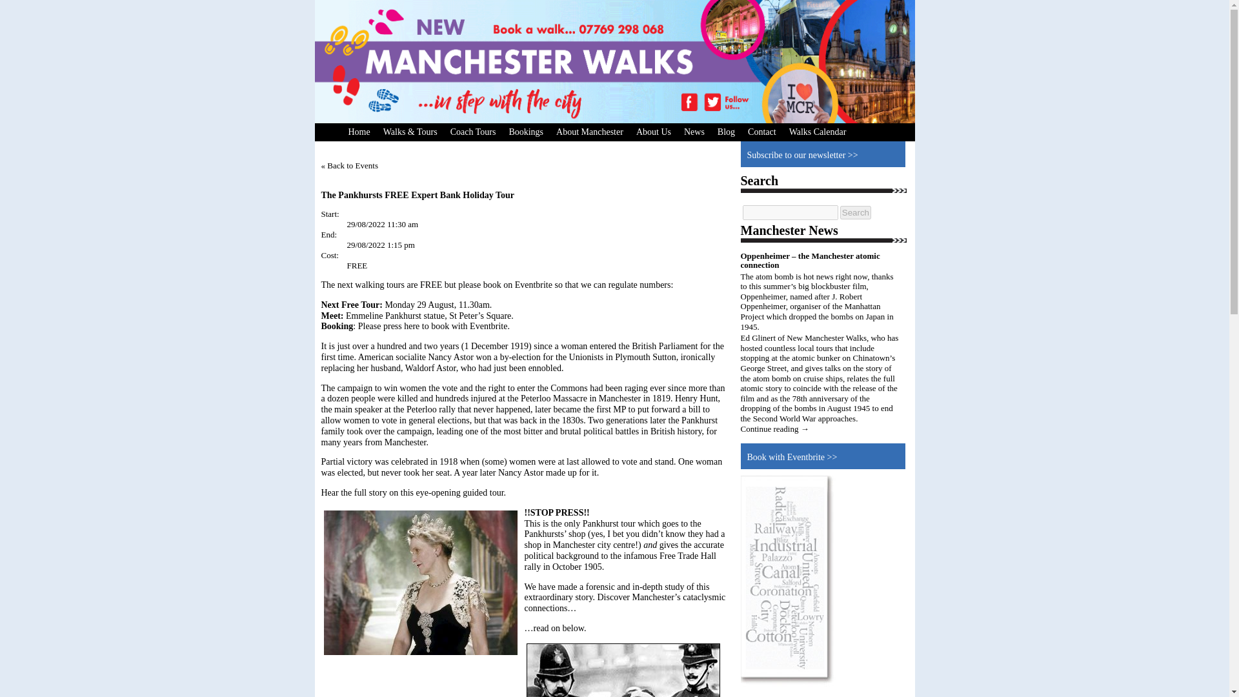 This screenshot has height=697, width=1239. Describe the element at coordinates (525, 132) in the screenshot. I see `Bookings` at that location.